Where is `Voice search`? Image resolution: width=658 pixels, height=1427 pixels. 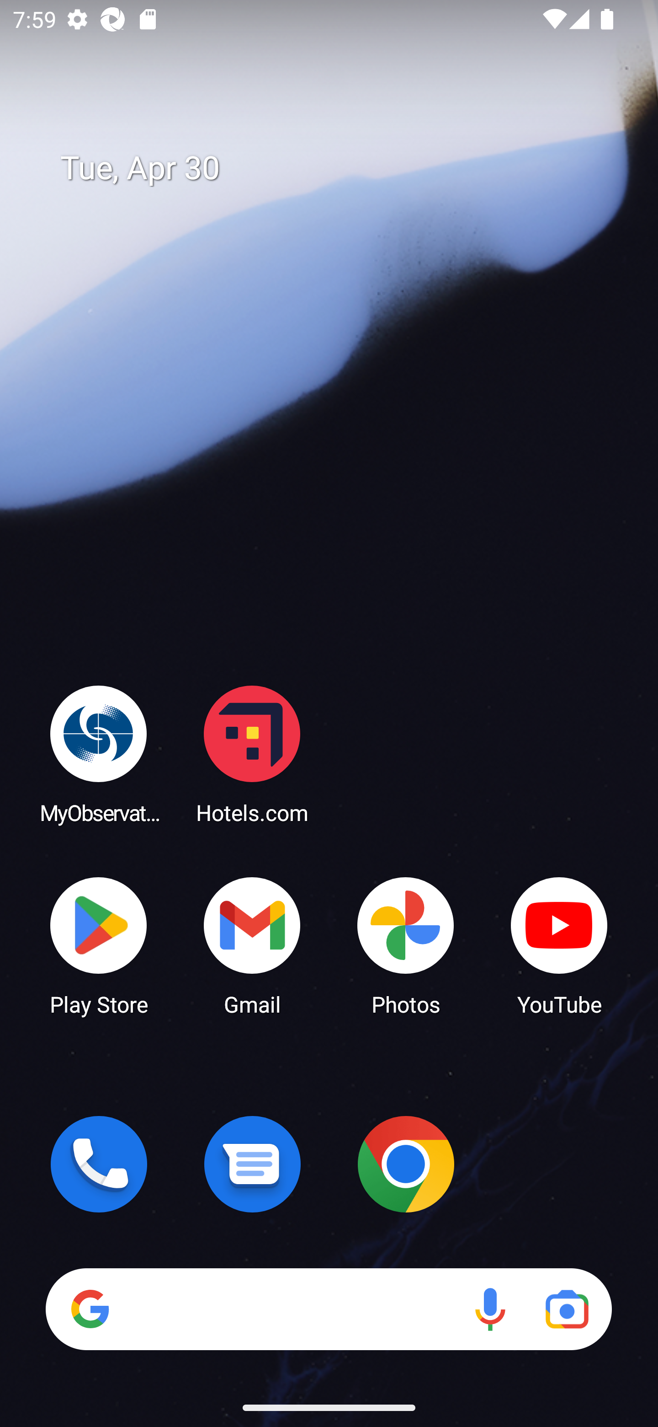 Voice search is located at coordinates (490, 1309).